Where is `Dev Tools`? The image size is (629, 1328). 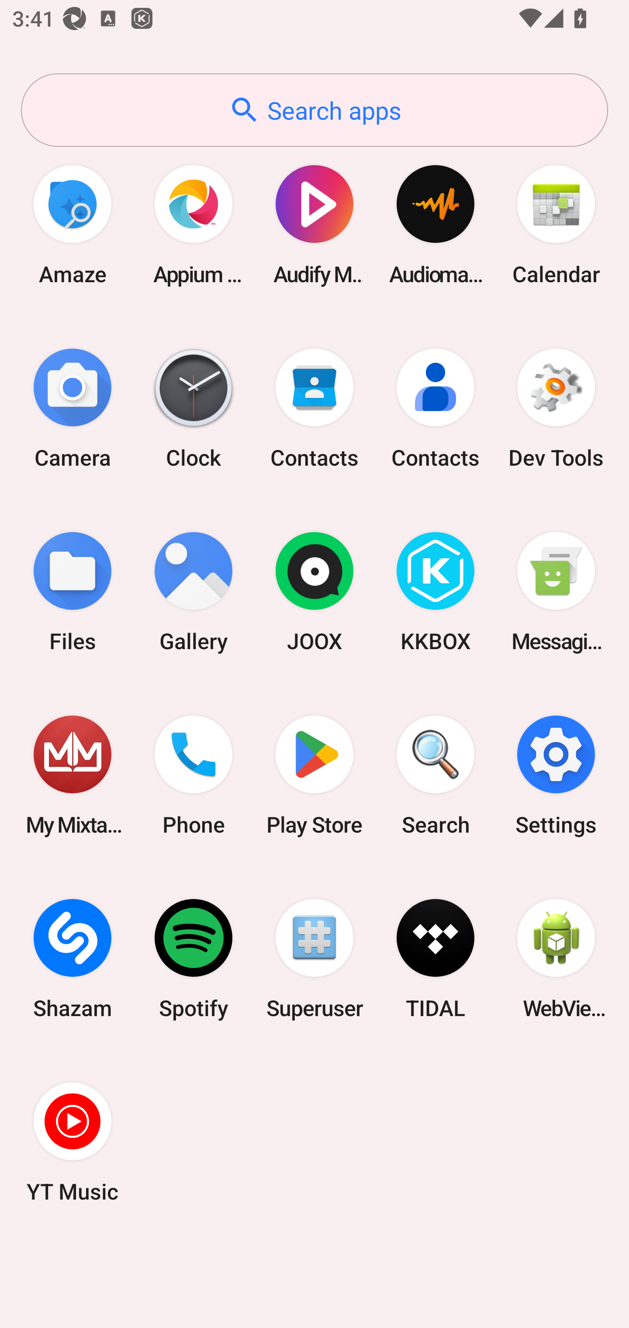
Dev Tools is located at coordinates (556, 408).